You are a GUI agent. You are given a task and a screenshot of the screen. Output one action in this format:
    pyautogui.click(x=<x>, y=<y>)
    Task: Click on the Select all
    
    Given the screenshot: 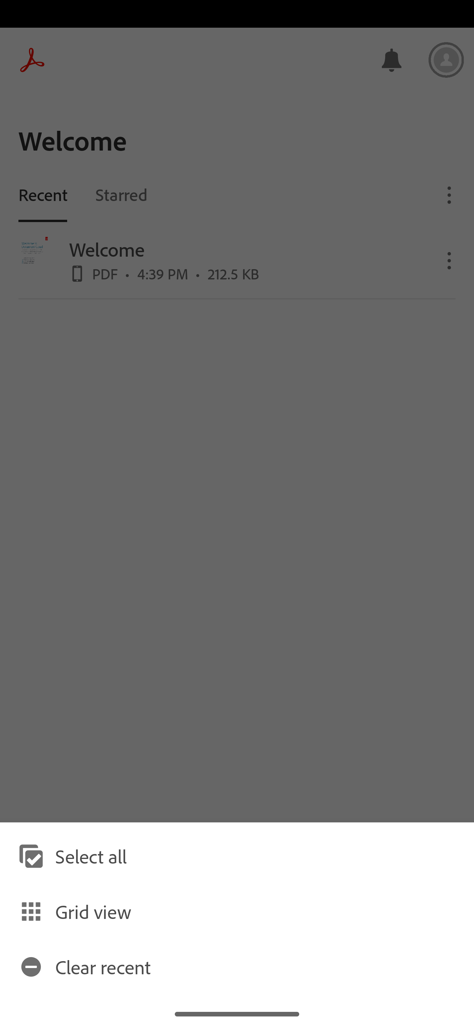 What is the action you would take?
    pyautogui.click(x=237, y=856)
    